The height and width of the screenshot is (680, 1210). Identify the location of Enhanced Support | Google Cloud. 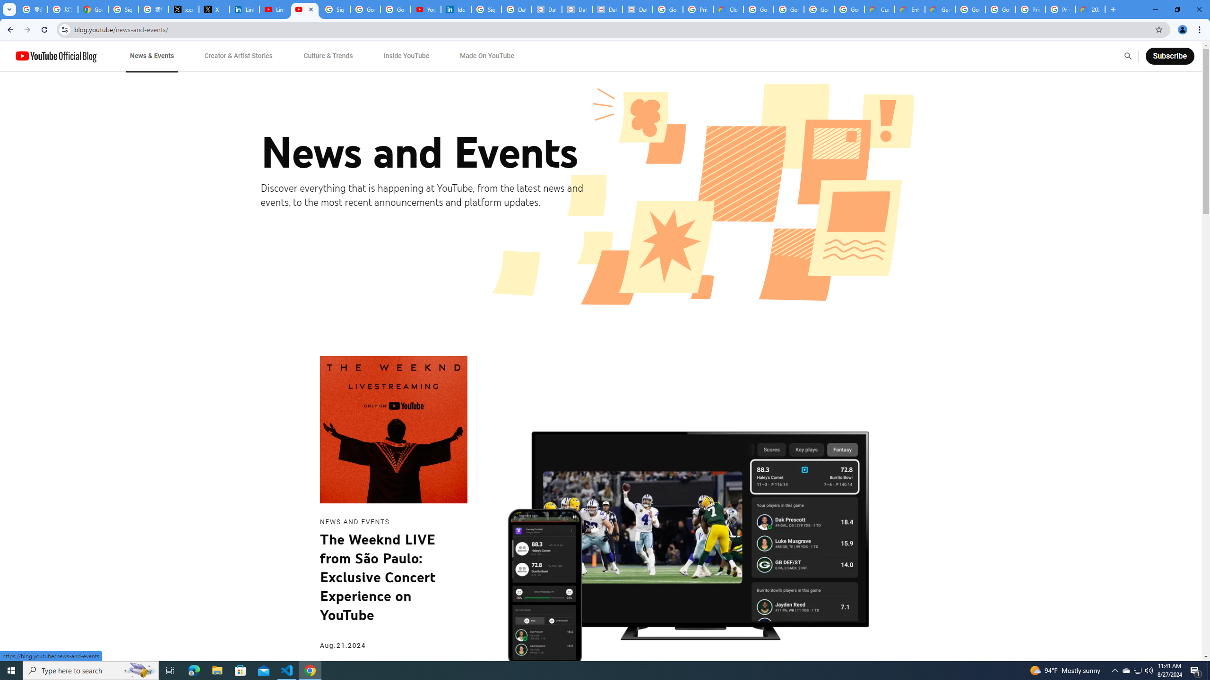
(910, 9).